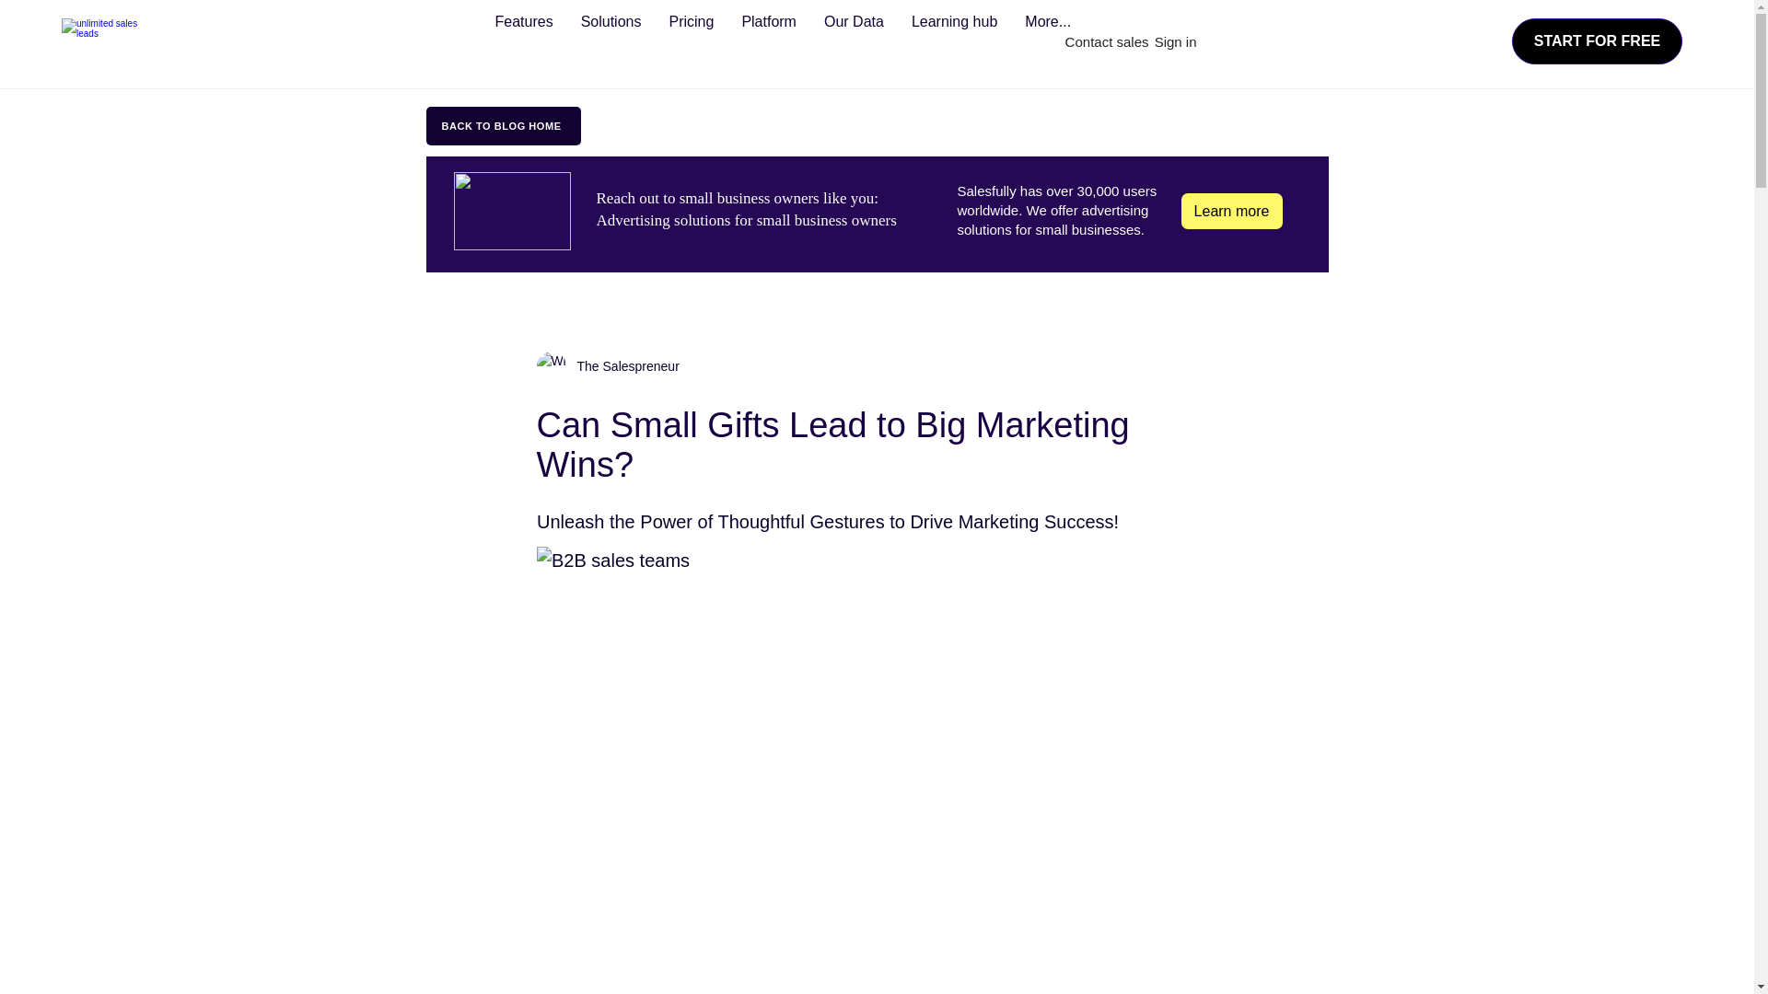 This screenshot has width=1768, height=994. What do you see at coordinates (954, 39) in the screenshot?
I see `Learning hub` at bounding box center [954, 39].